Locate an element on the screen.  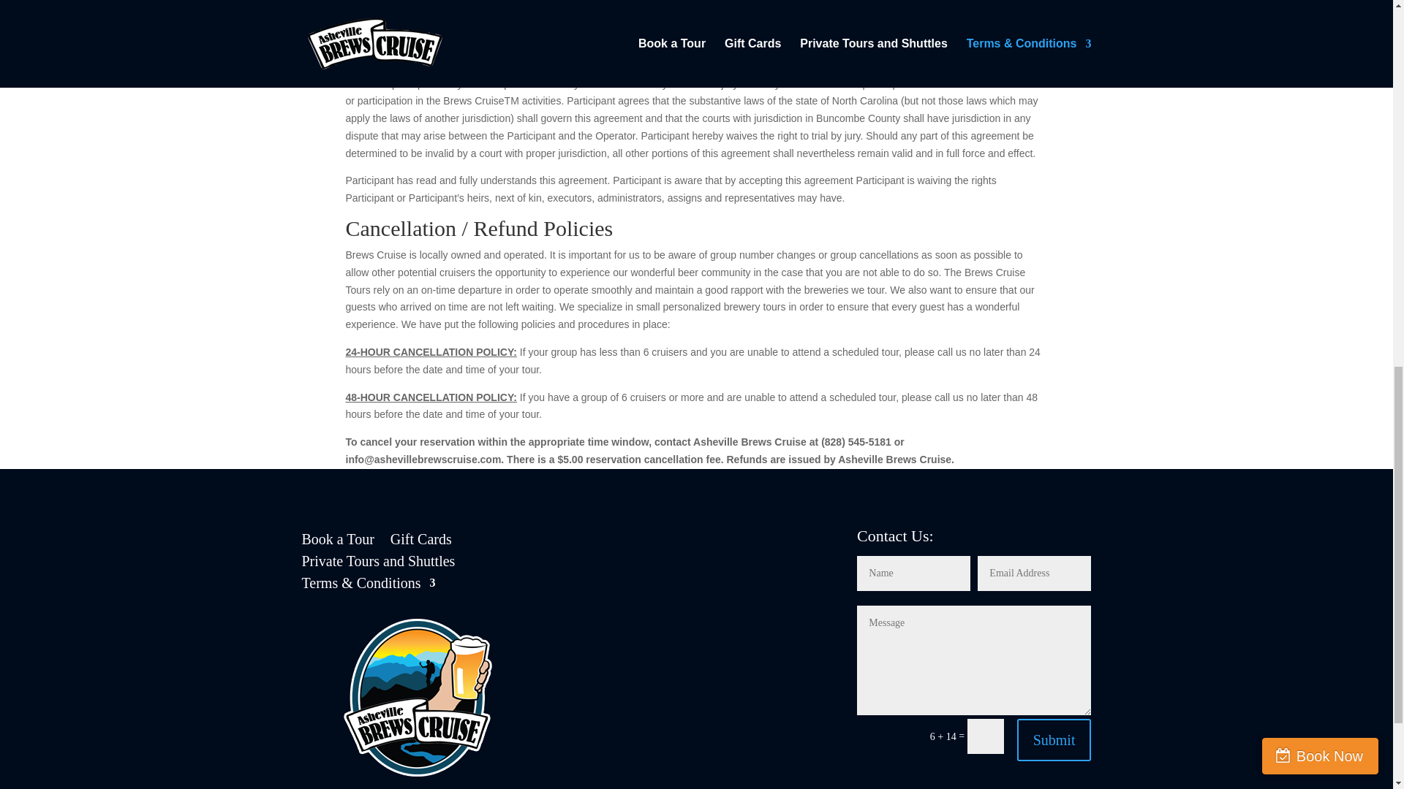
Submit is located at coordinates (1054, 739).